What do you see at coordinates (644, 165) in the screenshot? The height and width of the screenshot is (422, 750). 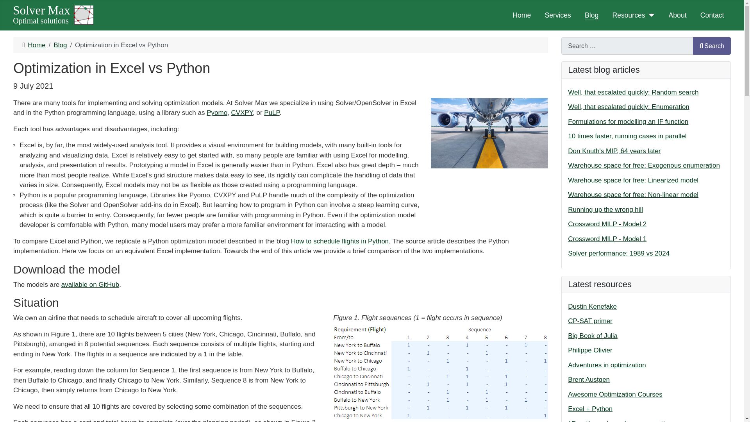 I see `Warehouse space for free: Exogenous enumeration` at bounding box center [644, 165].